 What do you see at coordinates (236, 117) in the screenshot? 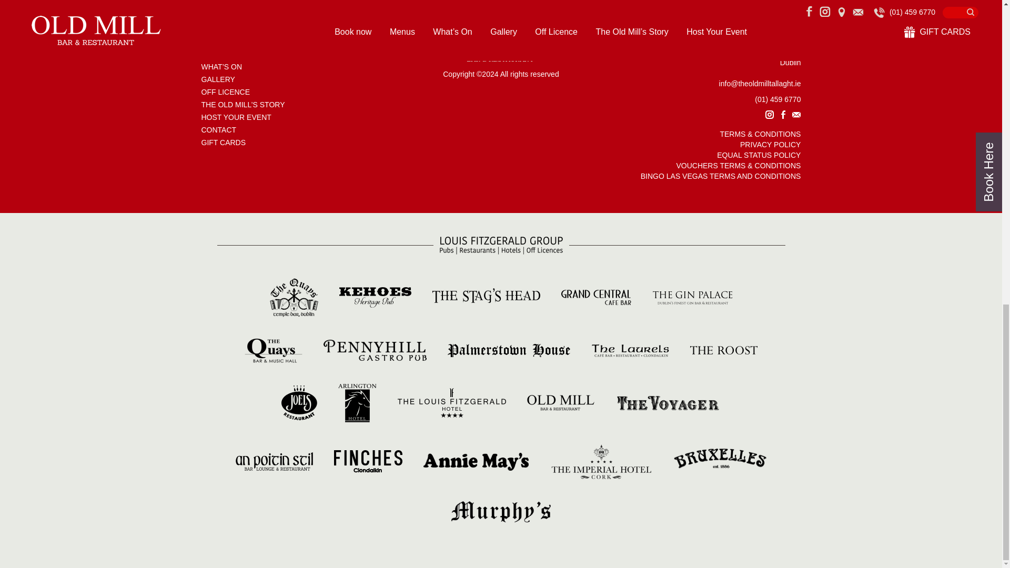
I see `HOST YOUR EVENT` at bounding box center [236, 117].